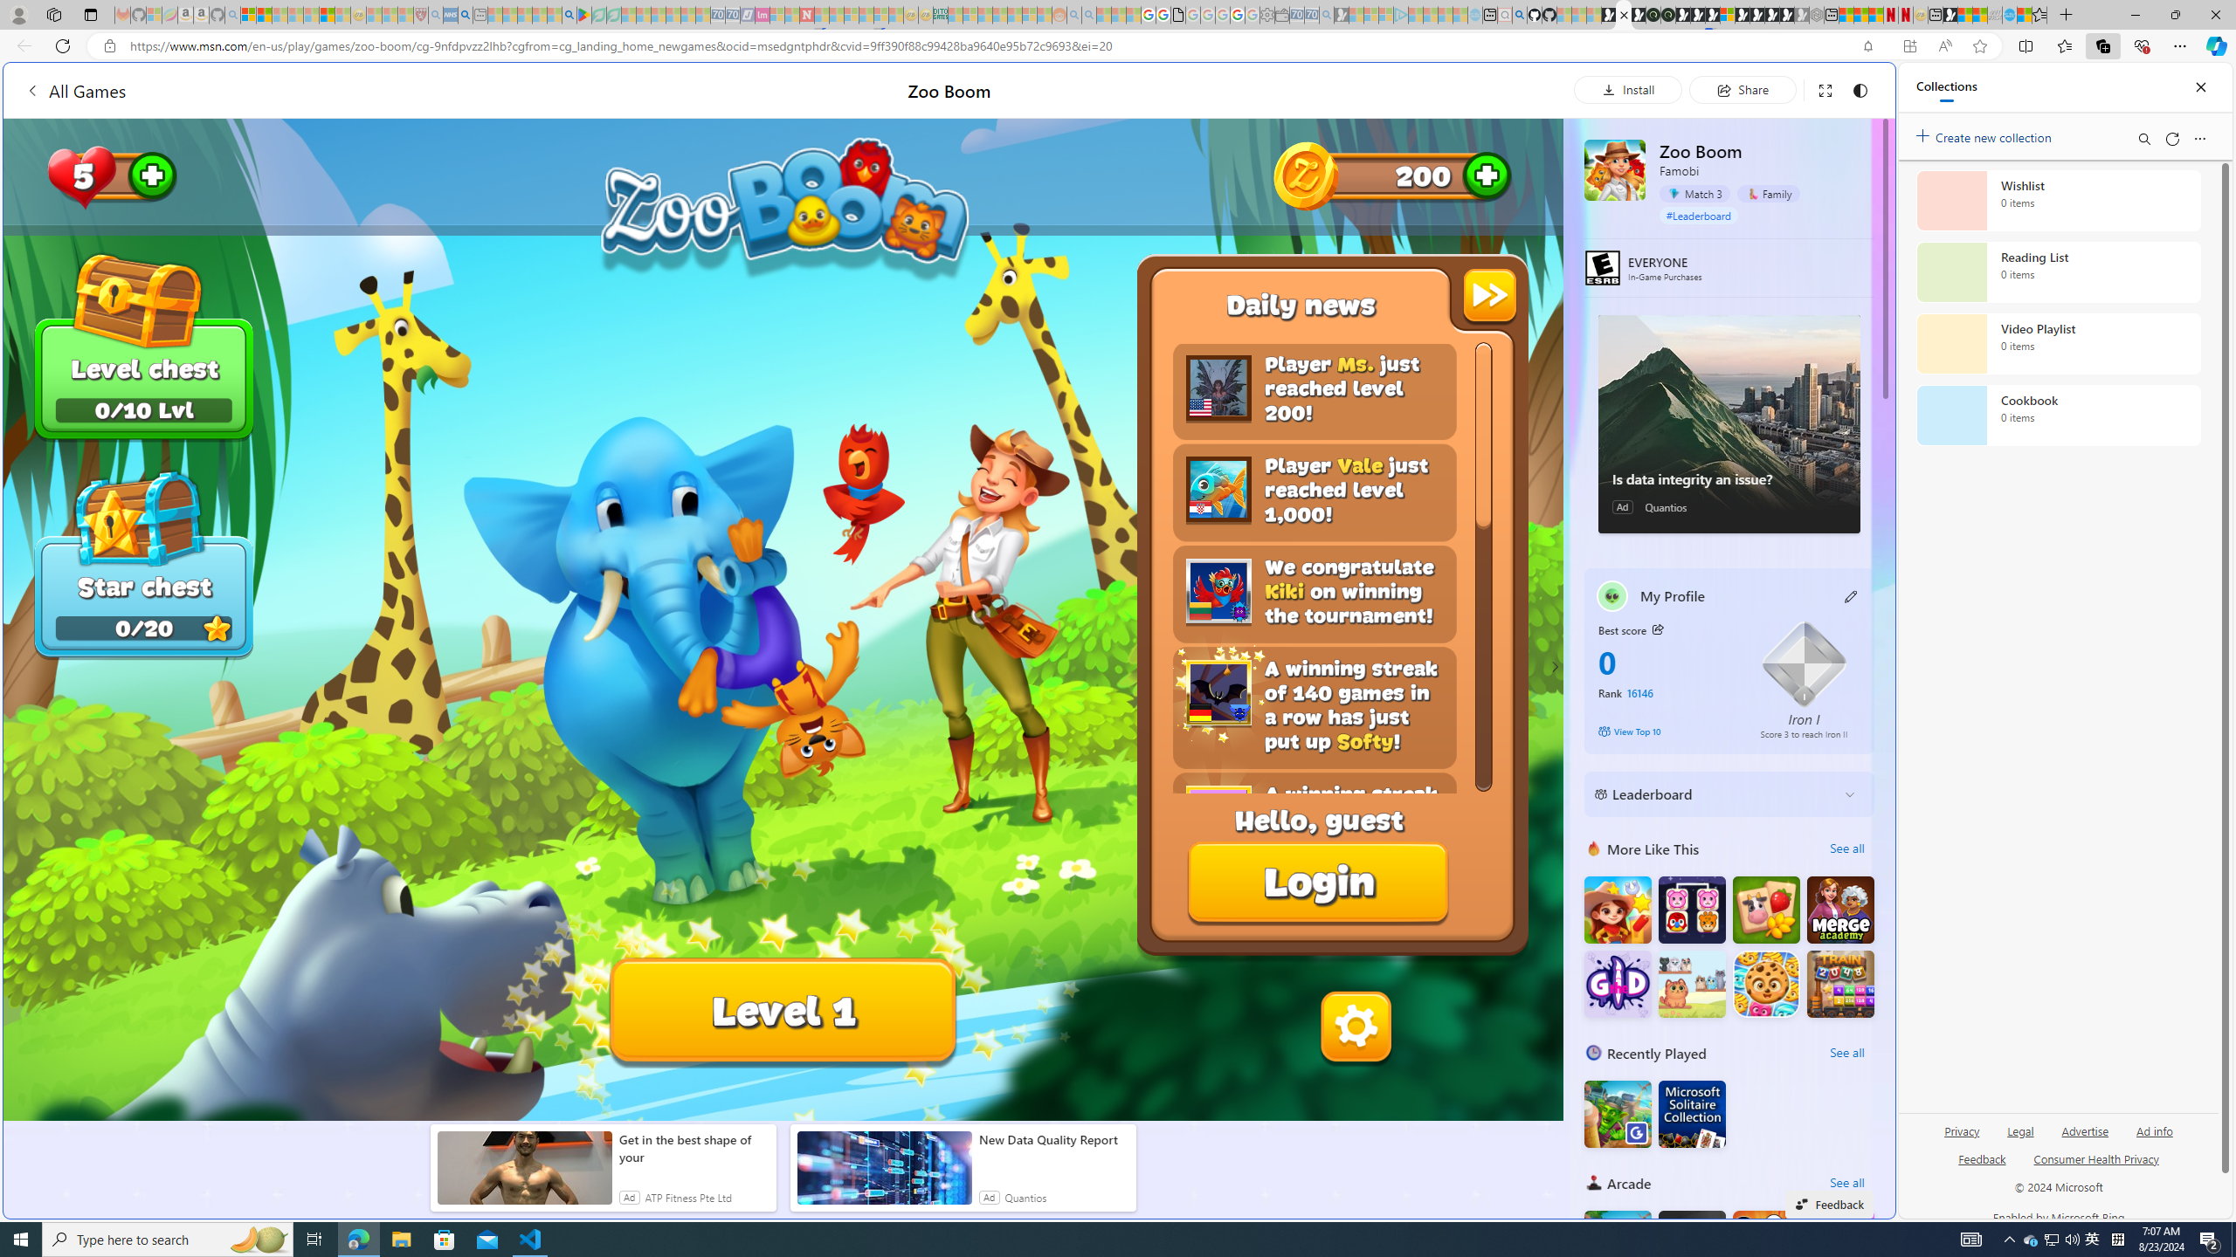 The image size is (2236, 1257). I want to click on Tabs you've opened, so click(1361, 232).